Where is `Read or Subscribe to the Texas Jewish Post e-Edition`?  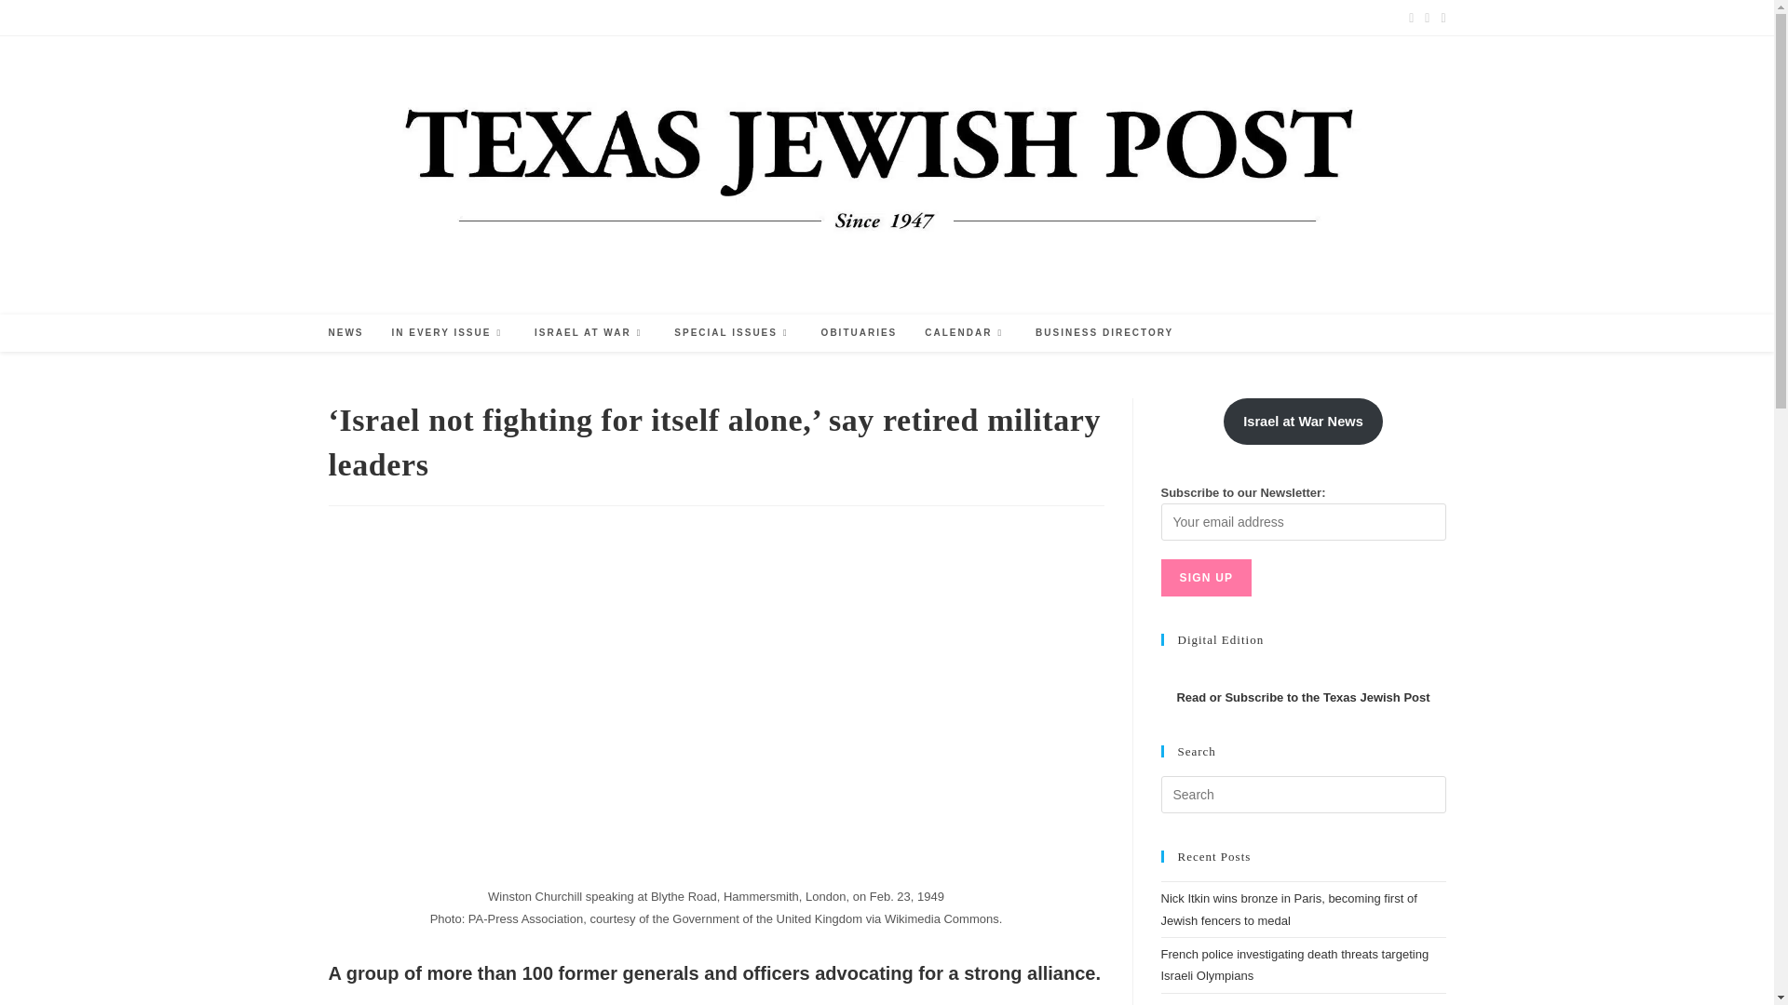
Read or Subscribe to the Texas Jewish Post e-Edition is located at coordinates (1302, 697).